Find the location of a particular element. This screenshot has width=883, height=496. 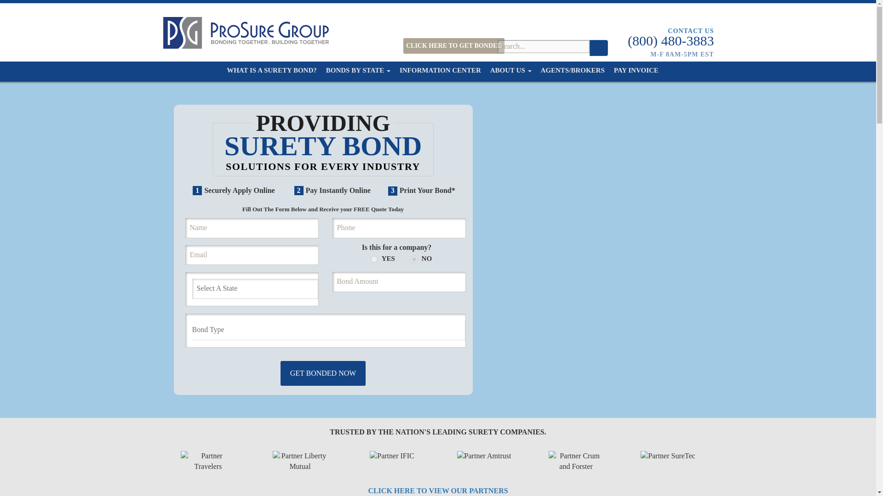

YES is located at coordinates (374, 259).